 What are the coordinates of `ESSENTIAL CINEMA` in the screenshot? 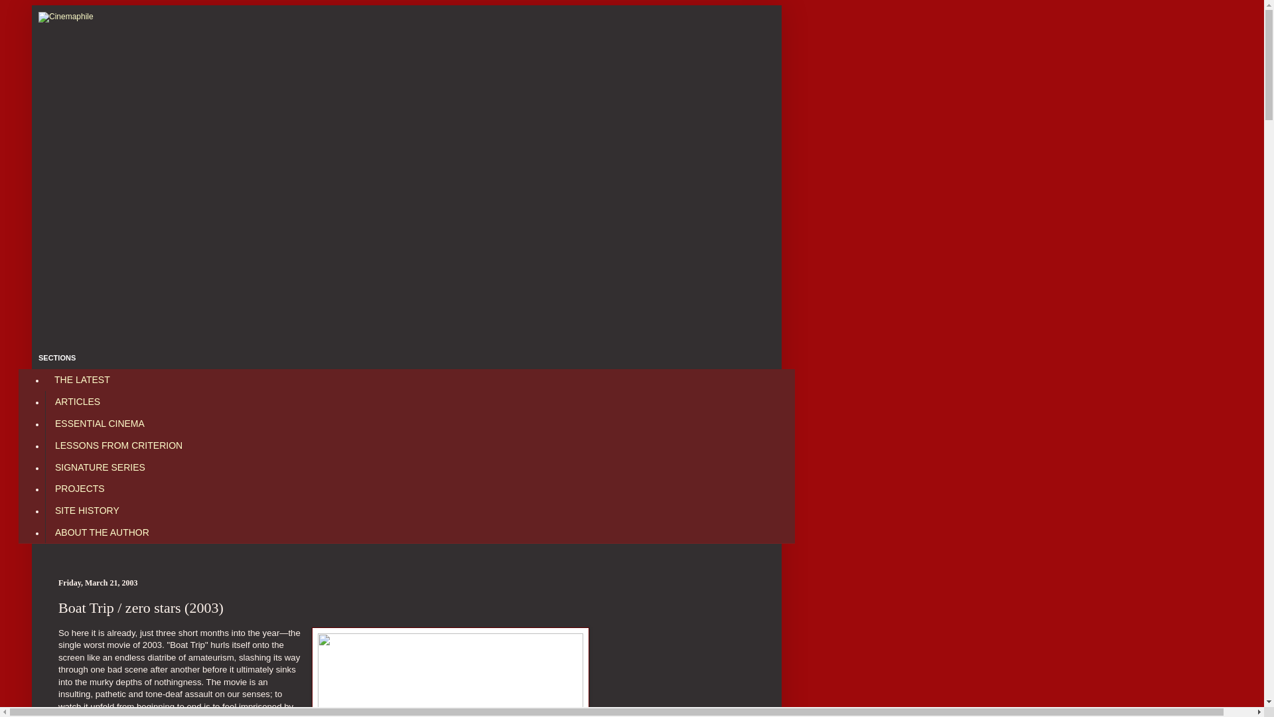 It's located at (100, 424).